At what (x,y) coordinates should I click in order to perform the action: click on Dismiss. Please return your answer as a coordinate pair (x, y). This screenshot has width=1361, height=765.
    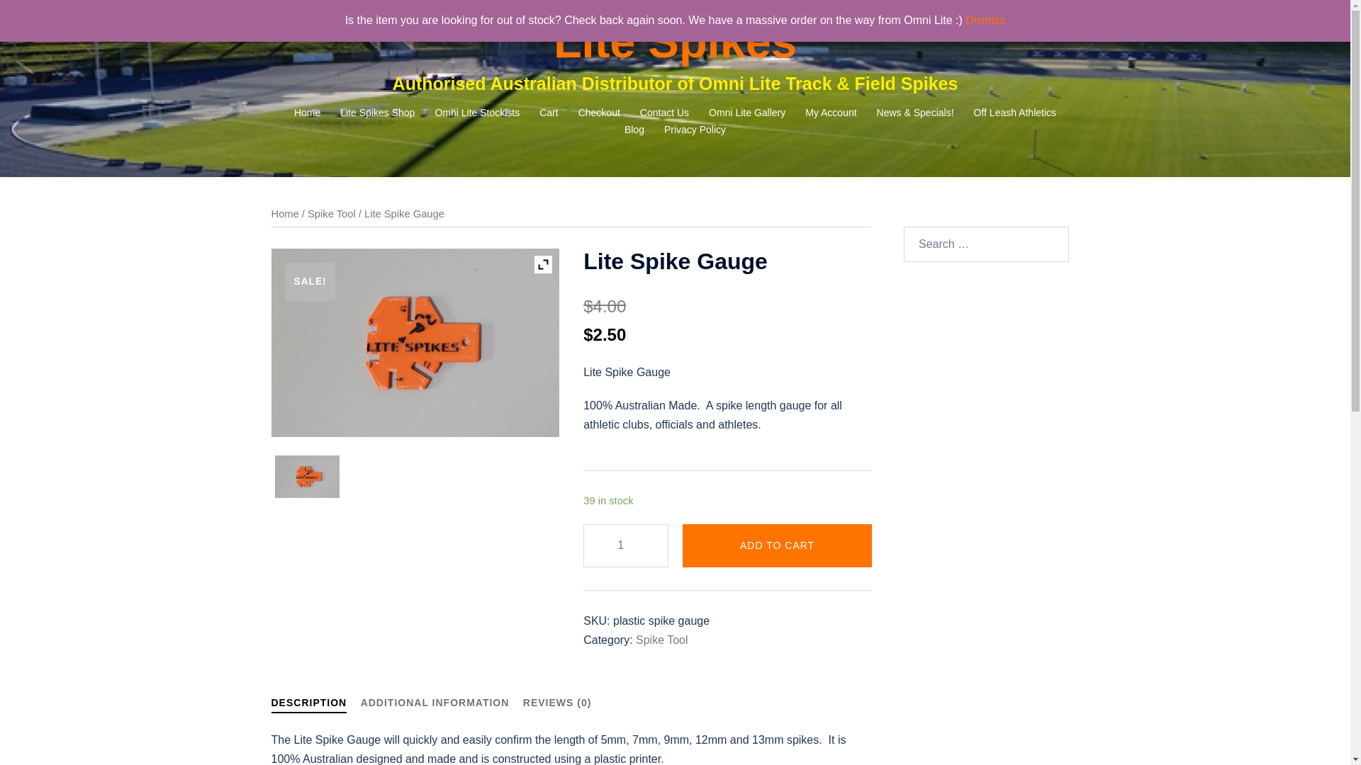
    Looking at the image, I should click on (985, 20).